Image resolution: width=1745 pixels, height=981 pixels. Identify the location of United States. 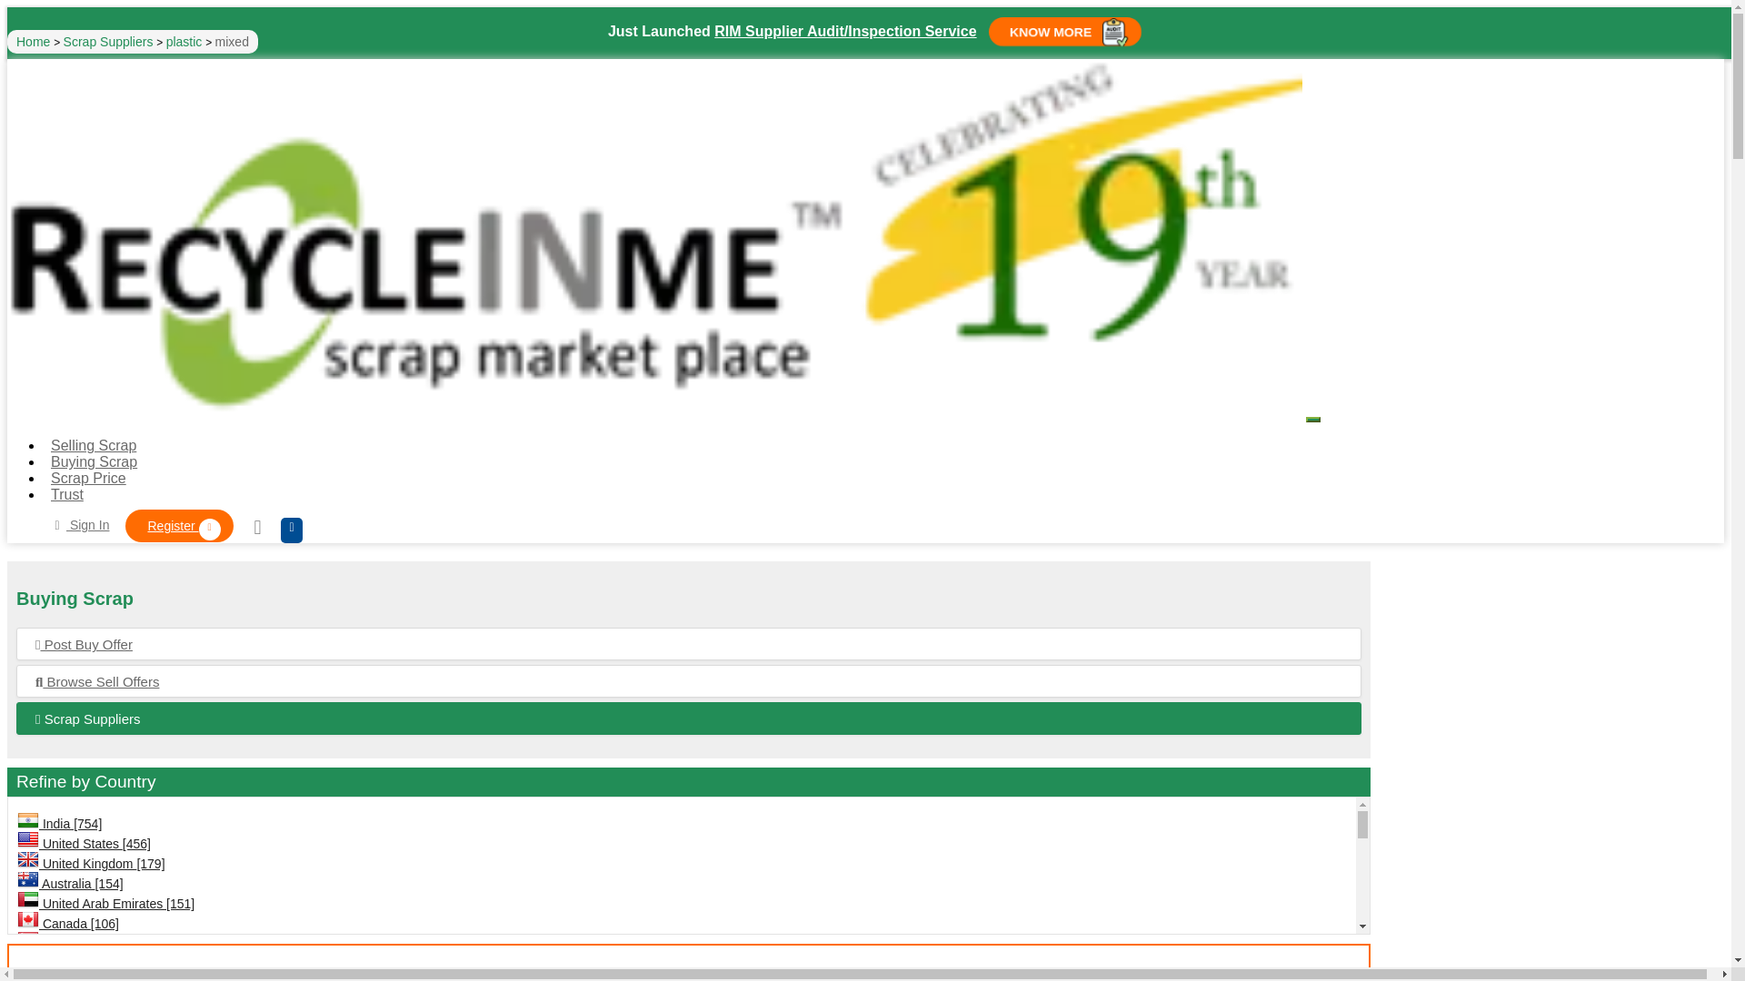
(27, 839).